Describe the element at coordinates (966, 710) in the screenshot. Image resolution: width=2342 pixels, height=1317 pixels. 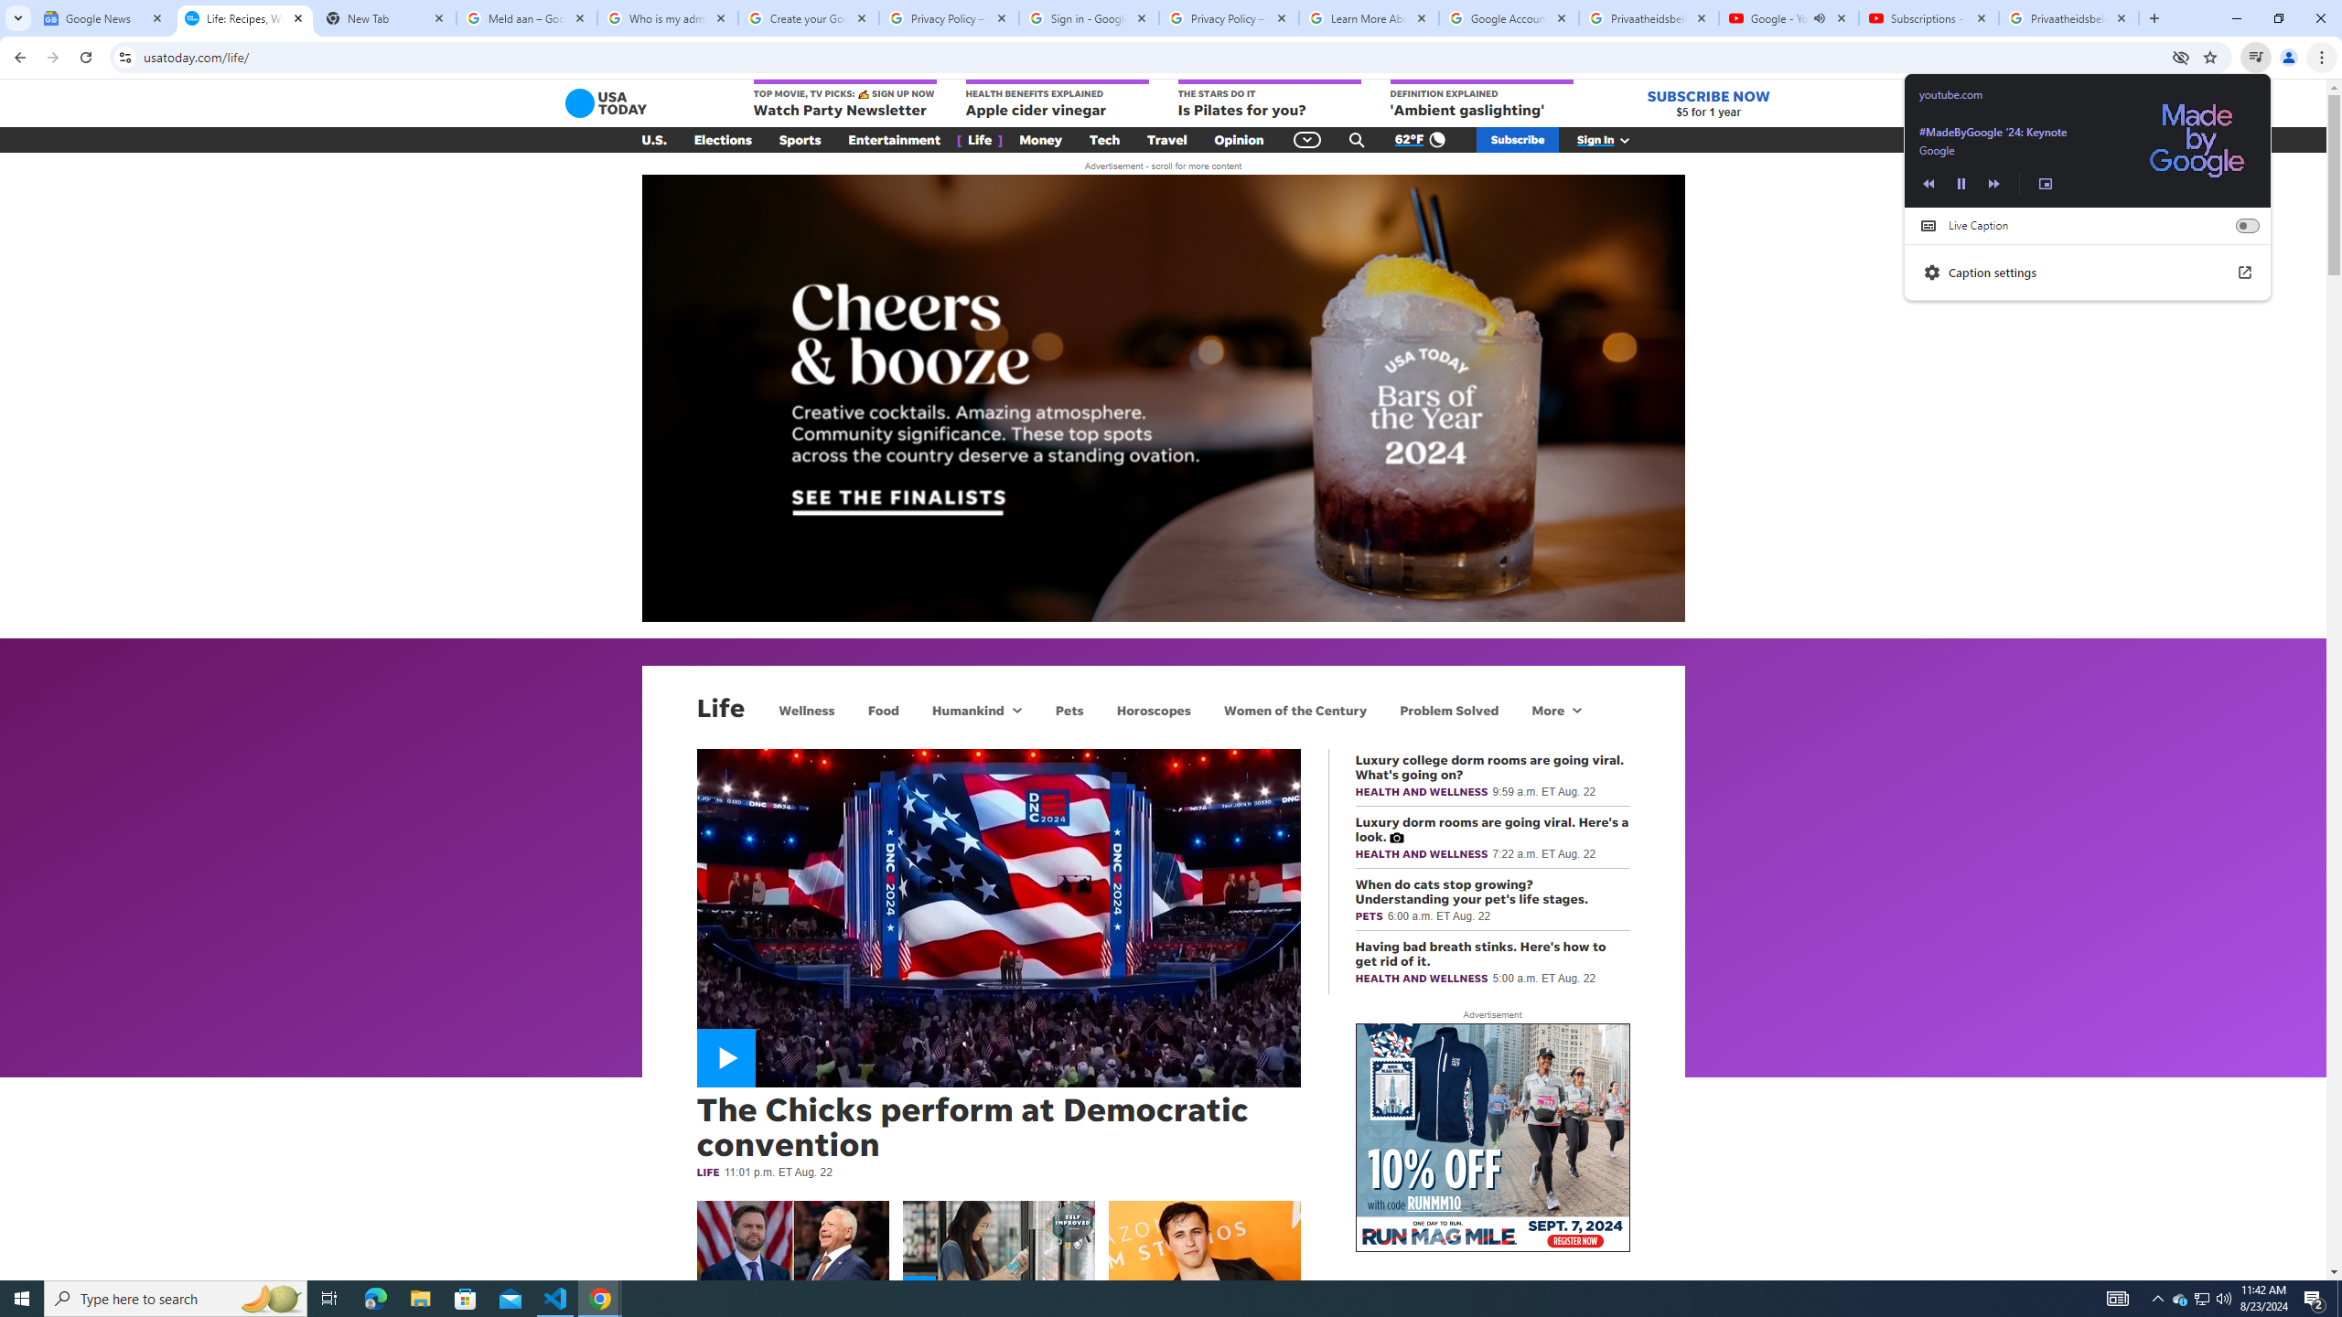
I see `Humankind` at that location.